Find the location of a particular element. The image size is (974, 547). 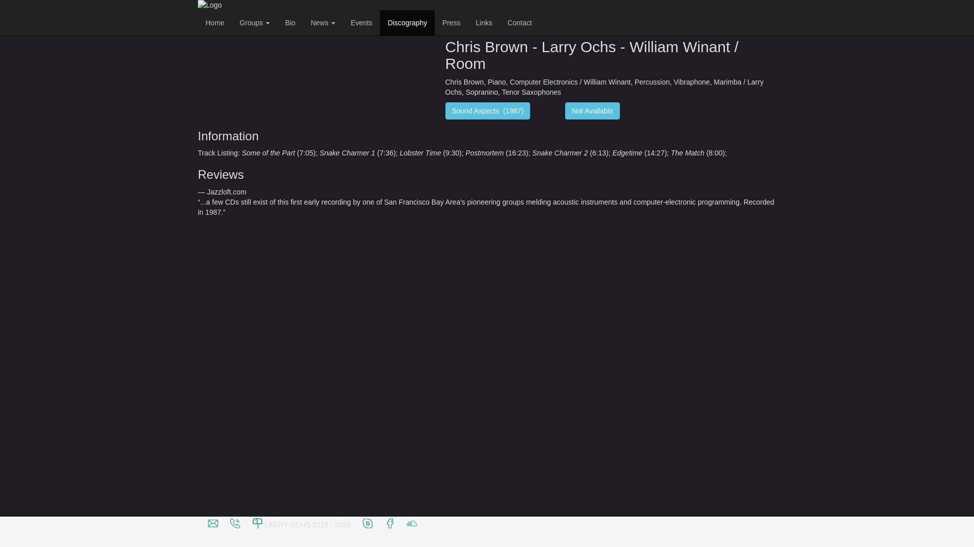

Not Available is located at coordinates (593, 111).